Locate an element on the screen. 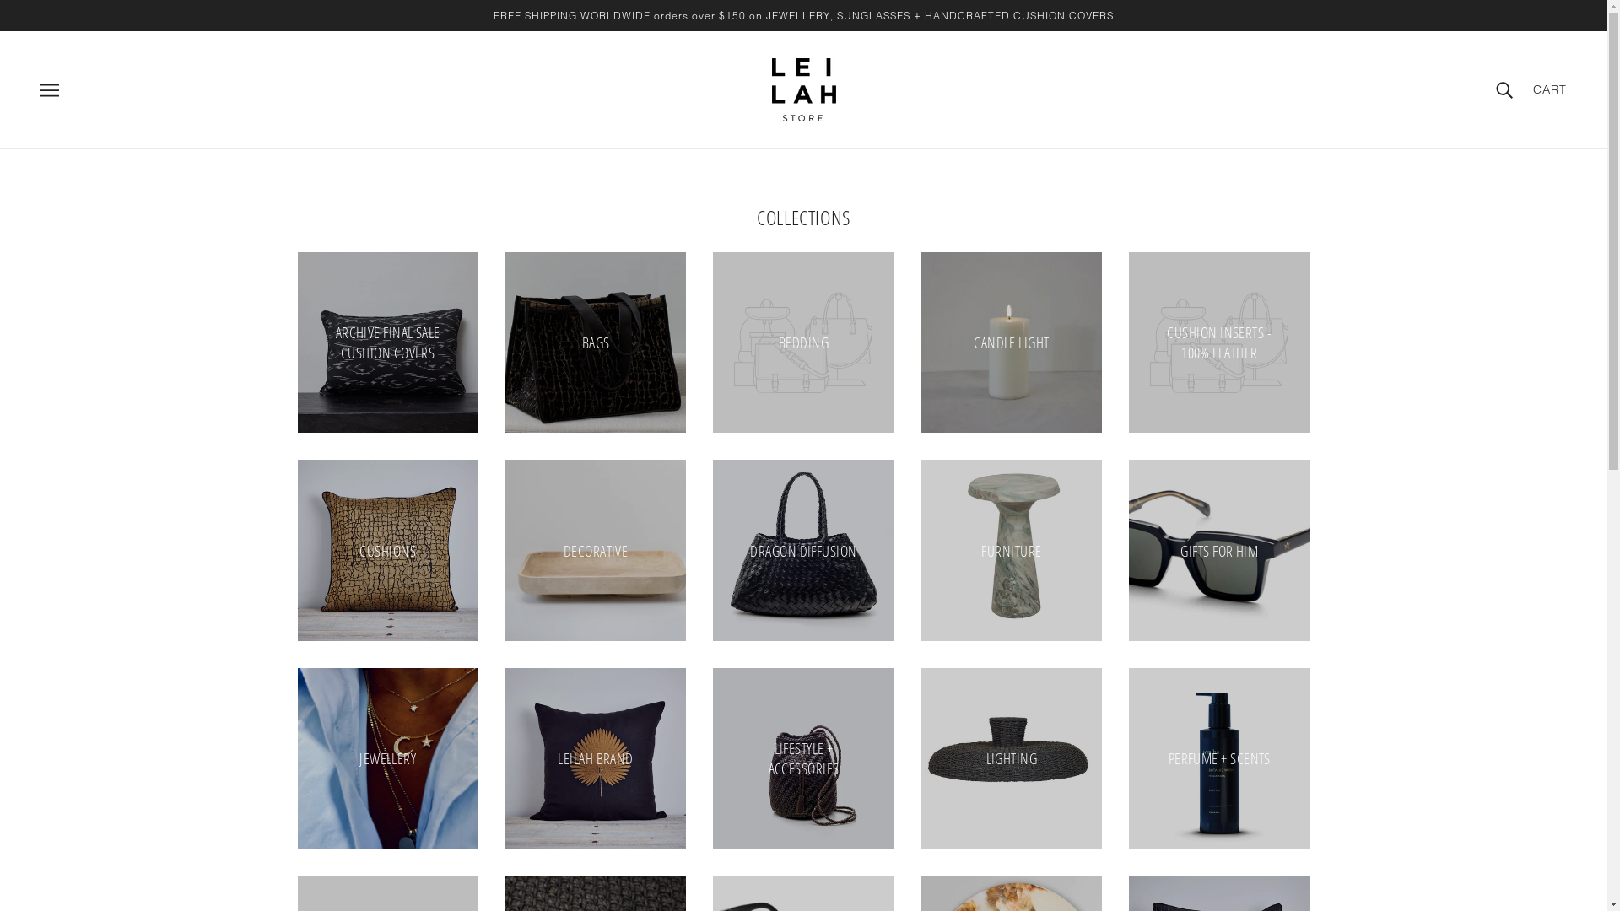 The width and height of the screenshot is (1620, 911). Leilah is located at coordinates (803, 89).